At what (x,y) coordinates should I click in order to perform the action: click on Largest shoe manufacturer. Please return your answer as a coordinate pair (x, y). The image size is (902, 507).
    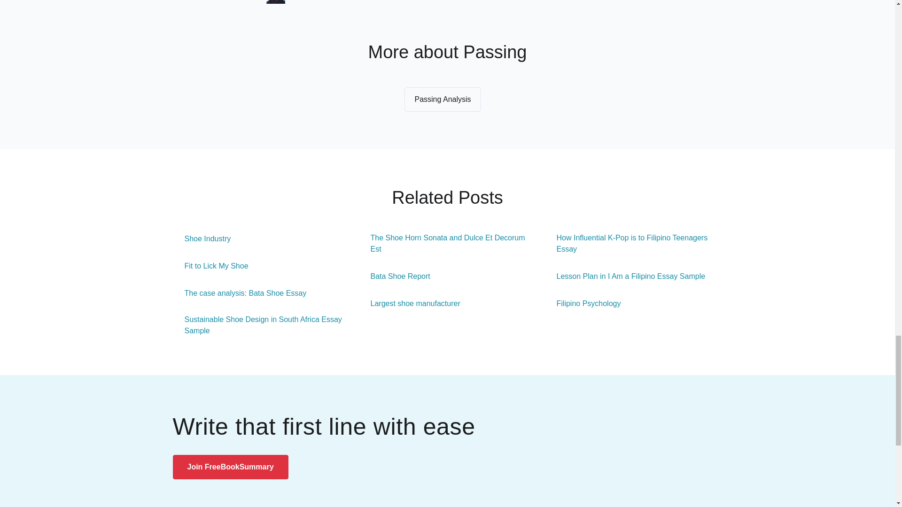
    Looking at the image, I should click on (410, 303).